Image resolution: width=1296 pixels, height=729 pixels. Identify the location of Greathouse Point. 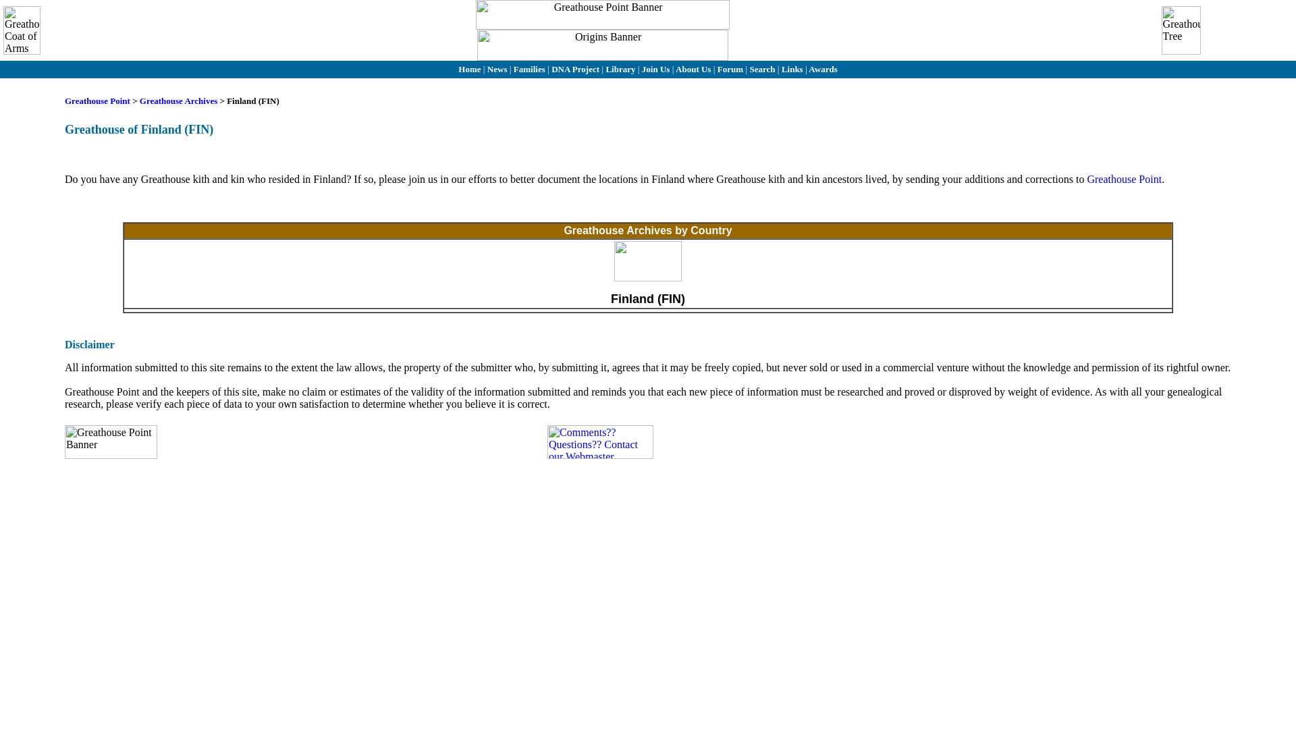
(97, 100).